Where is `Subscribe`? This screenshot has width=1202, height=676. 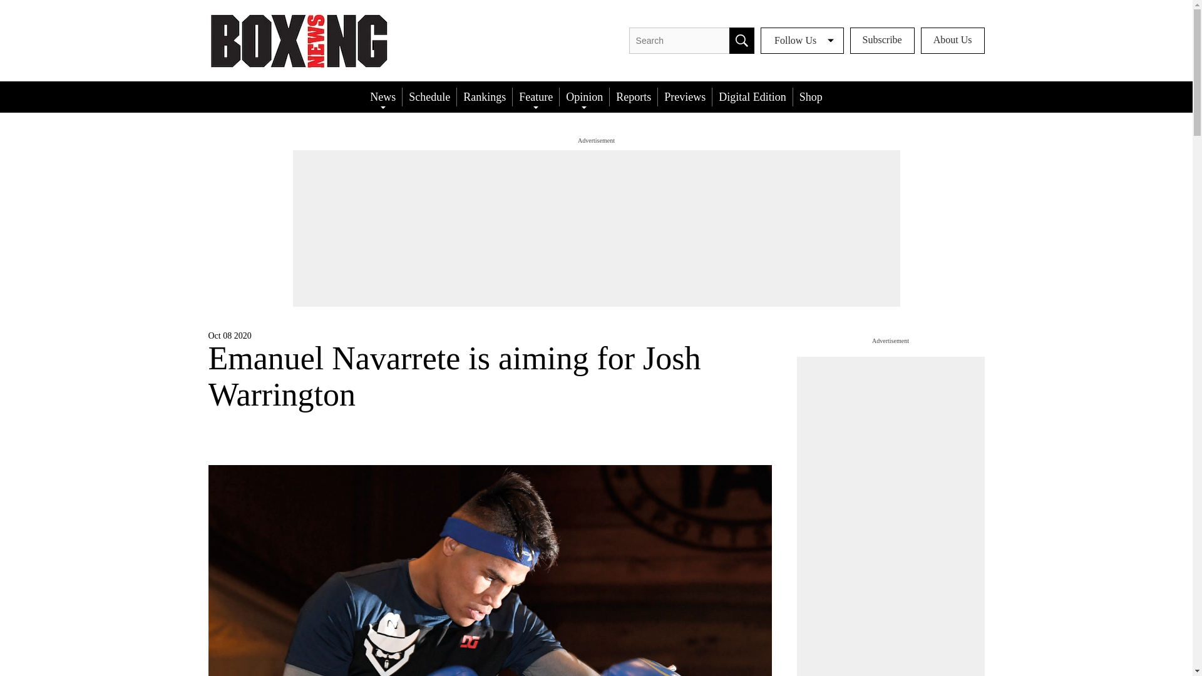
Subscribe is located at coordinates (882, 41).